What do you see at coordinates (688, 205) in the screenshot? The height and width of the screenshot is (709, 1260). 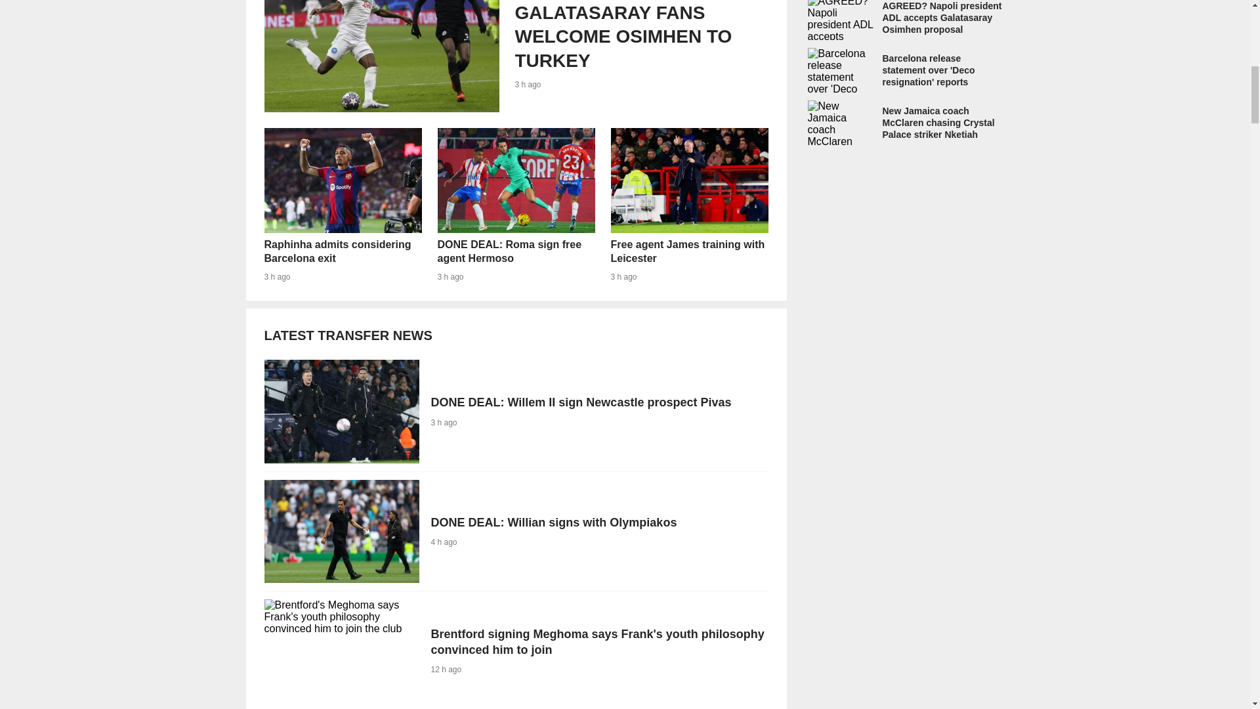 I see `DONE DEAL: Roma sign free agent Hermoso` at bounding box center [688, 205].